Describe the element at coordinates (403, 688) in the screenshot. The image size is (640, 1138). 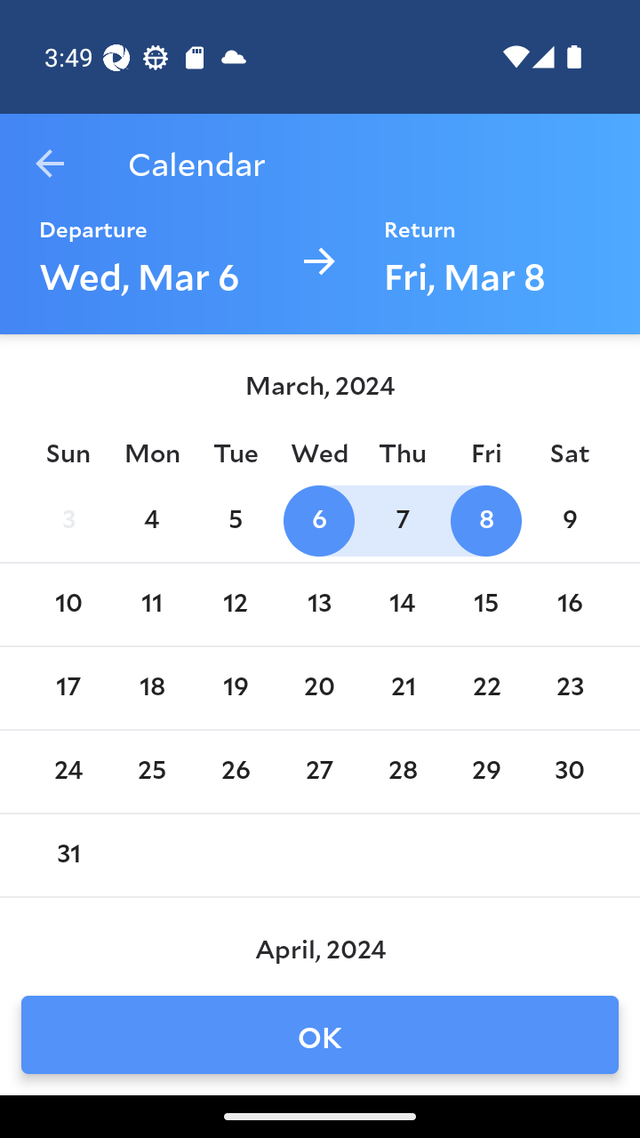
I see `21` at that location.